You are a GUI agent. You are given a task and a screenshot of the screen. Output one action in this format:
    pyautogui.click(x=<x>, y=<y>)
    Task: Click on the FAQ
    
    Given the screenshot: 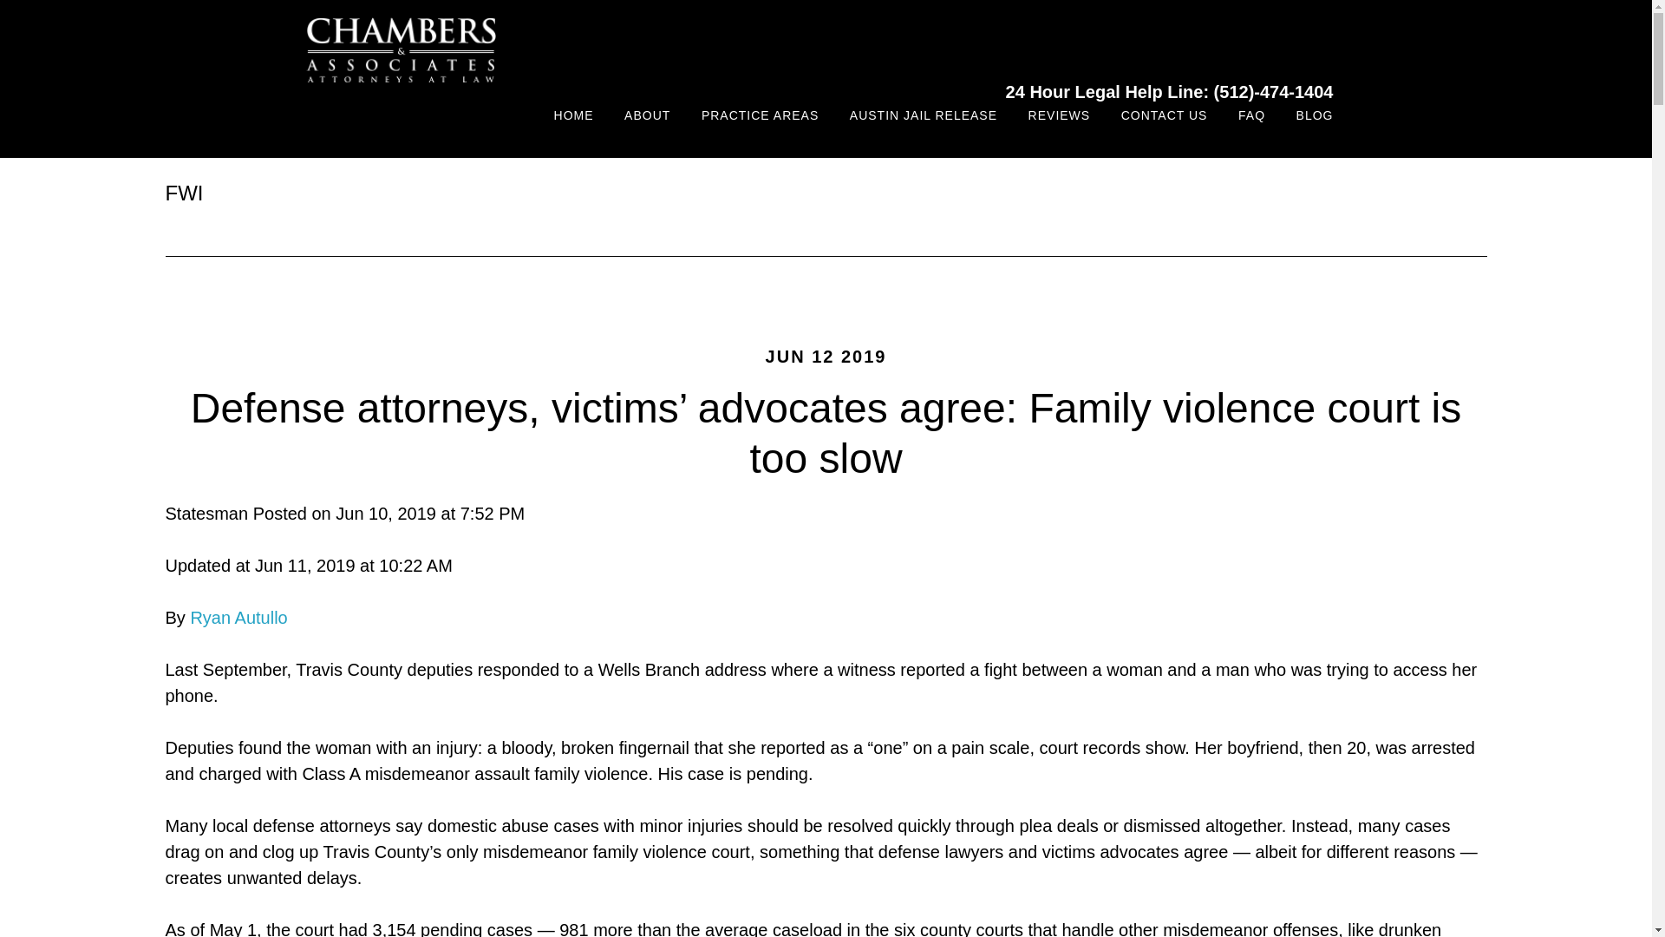 What is the action you would take?
    pyautogui.click(x=1252, y=116)
    